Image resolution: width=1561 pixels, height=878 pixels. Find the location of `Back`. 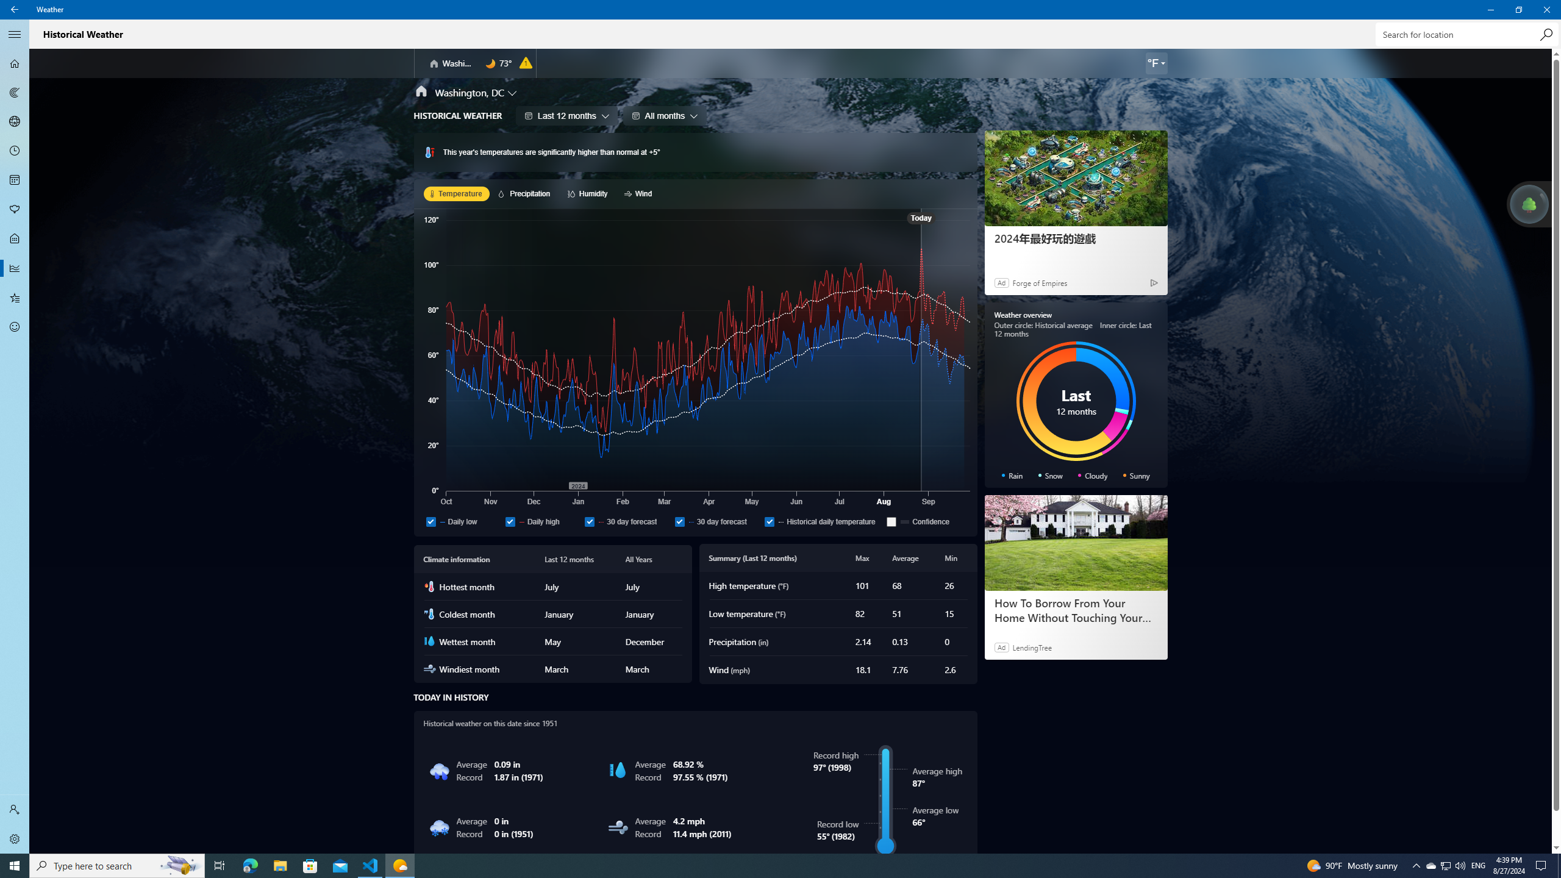

Back is located at coordinates (15, 10).